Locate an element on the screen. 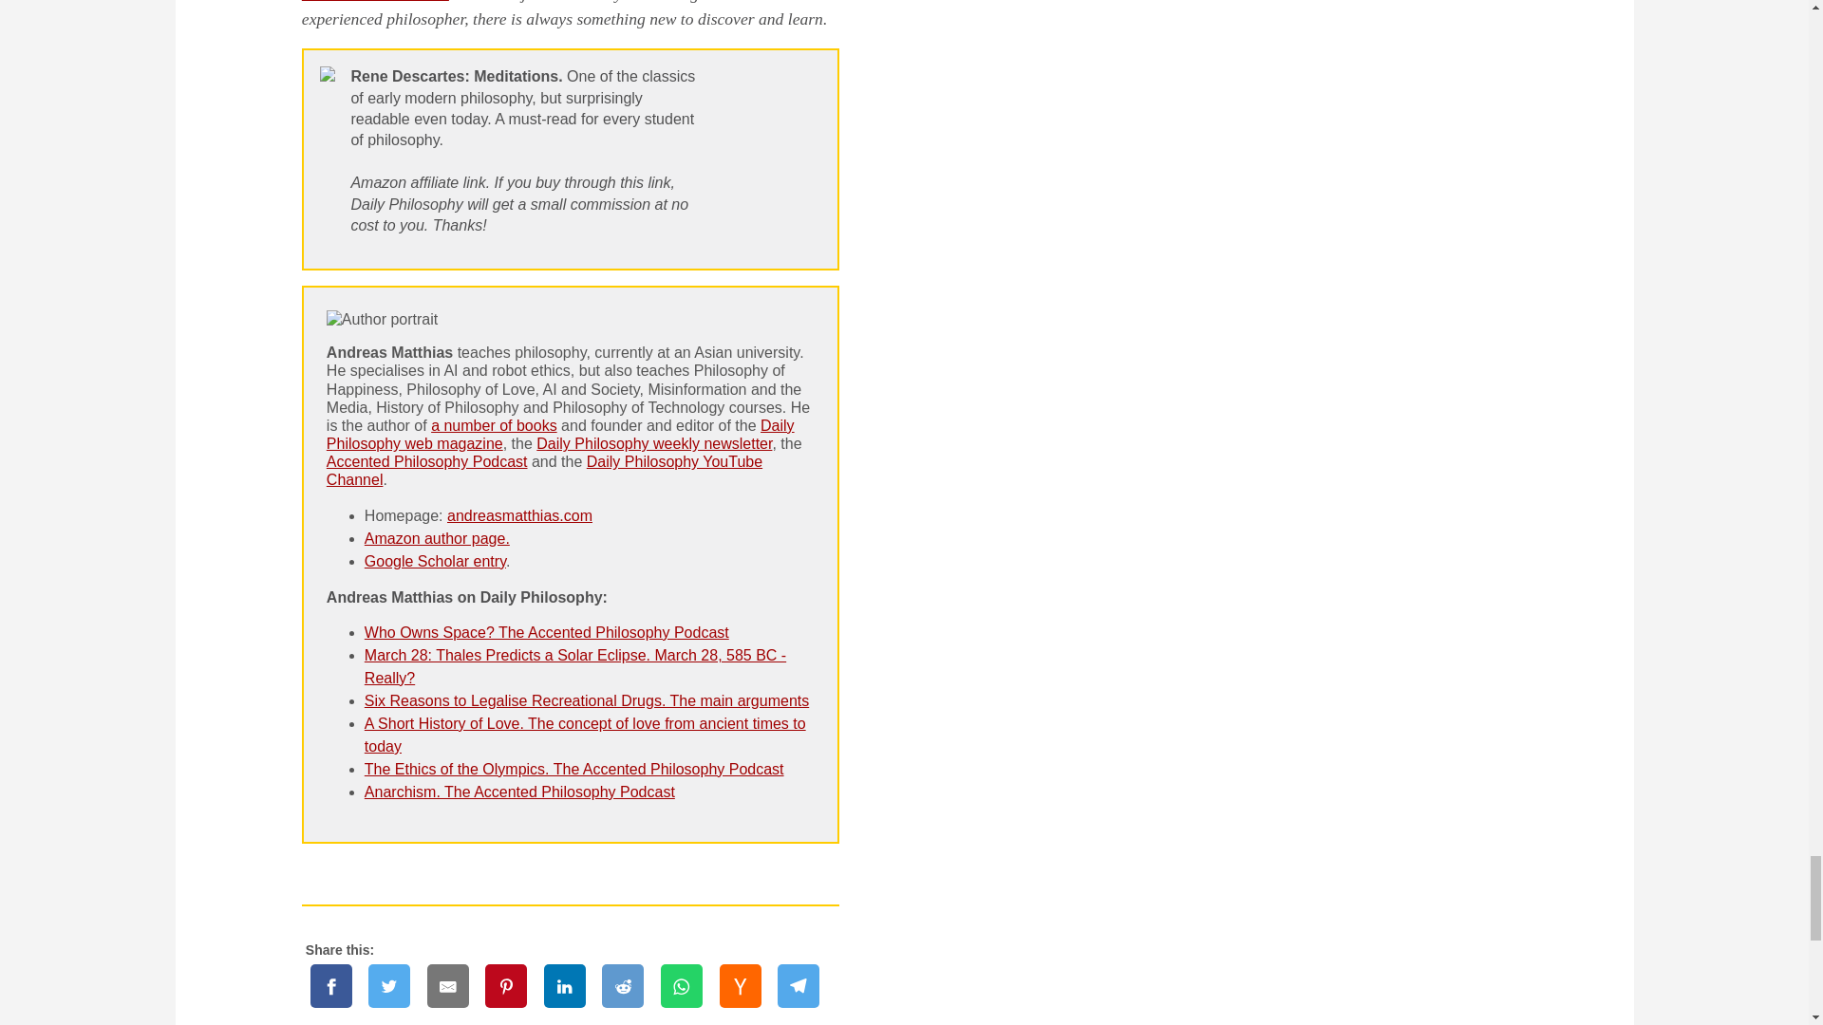 The height and width of the screenshot is (1025, 1823). andreasmatthias.com is located at coordinates (519, 514).